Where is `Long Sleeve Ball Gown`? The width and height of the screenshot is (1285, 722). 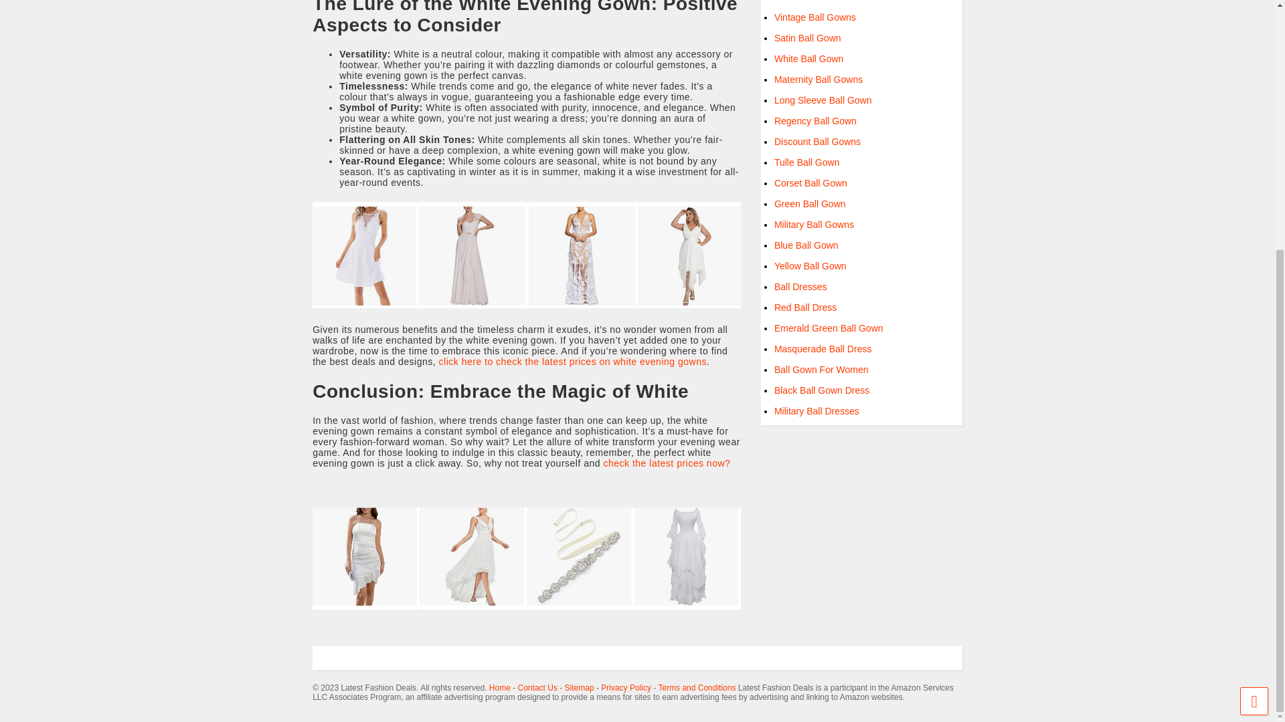
Long Sleeve Ball Gown is located at coordinates (823, 100).